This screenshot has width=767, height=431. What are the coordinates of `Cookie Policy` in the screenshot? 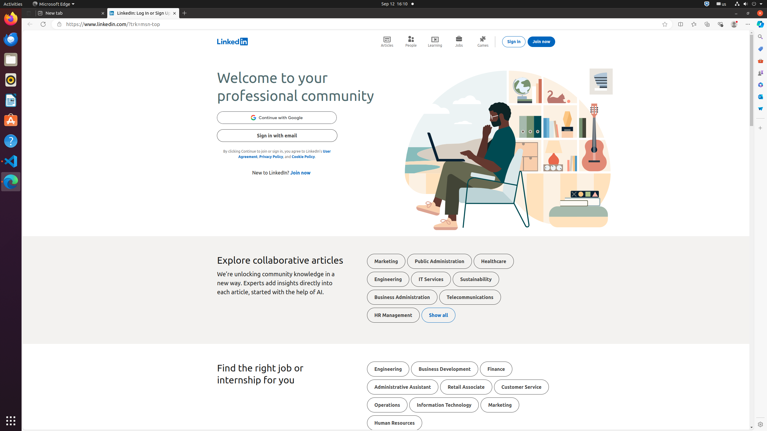 It's located at (303, 157).